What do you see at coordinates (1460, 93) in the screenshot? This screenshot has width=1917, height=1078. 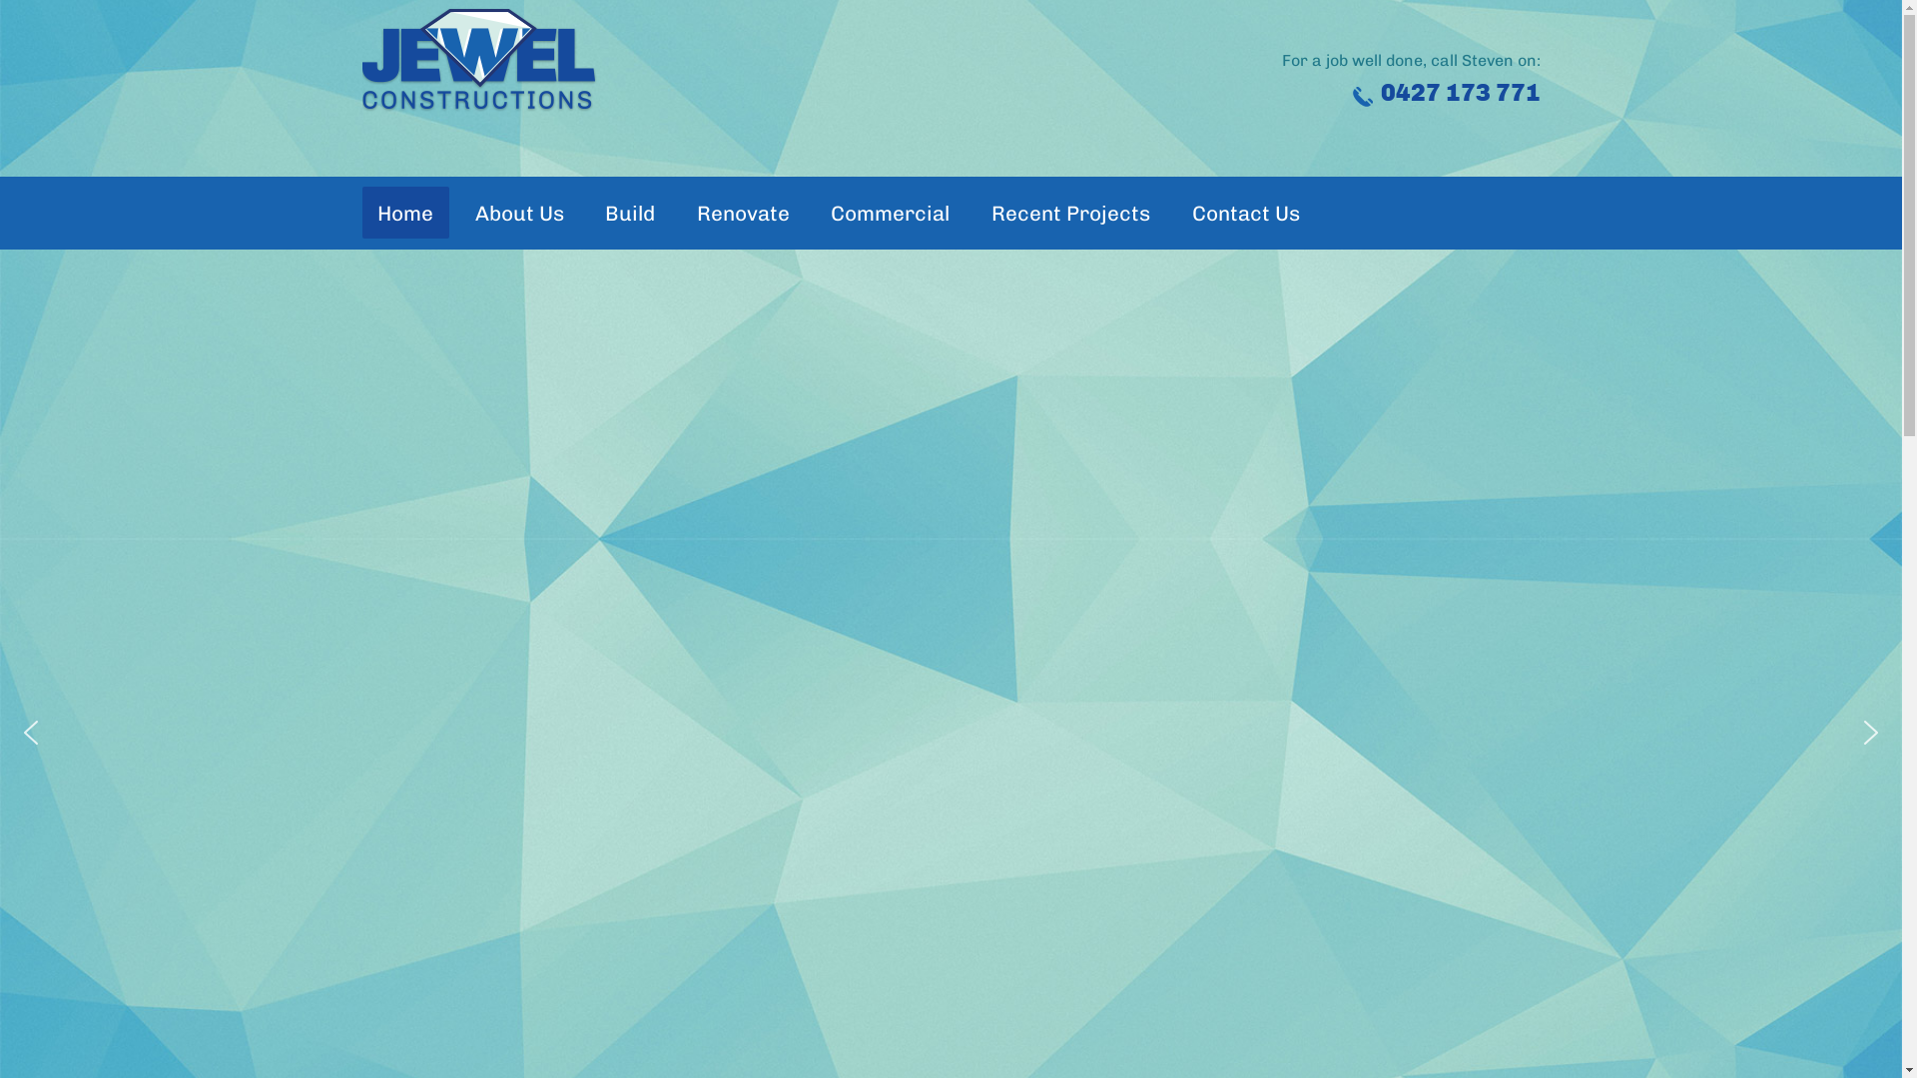 I see `0427 173 771` at bounding box center [1460, 93].